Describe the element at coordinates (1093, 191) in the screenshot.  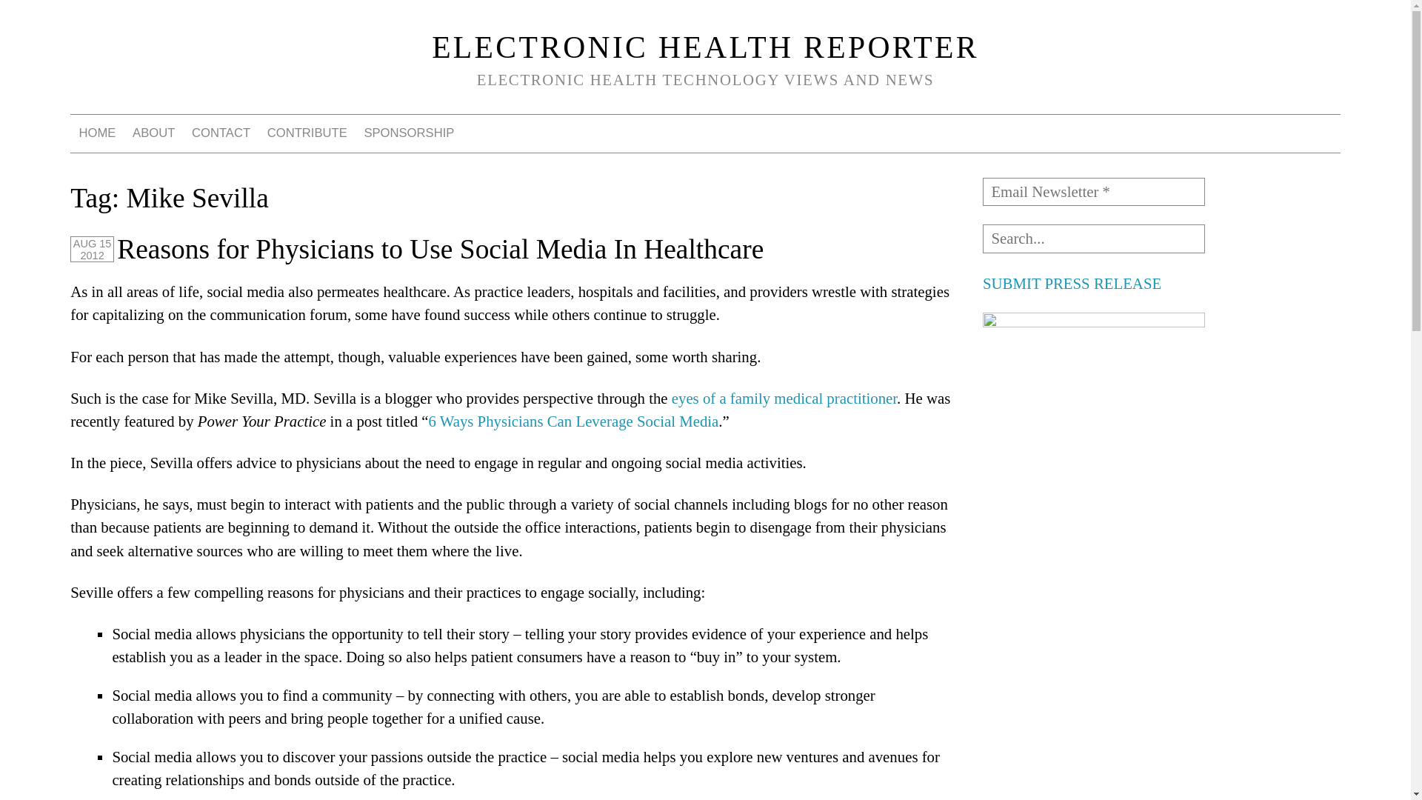
I see `Email Newsletter` at that location.